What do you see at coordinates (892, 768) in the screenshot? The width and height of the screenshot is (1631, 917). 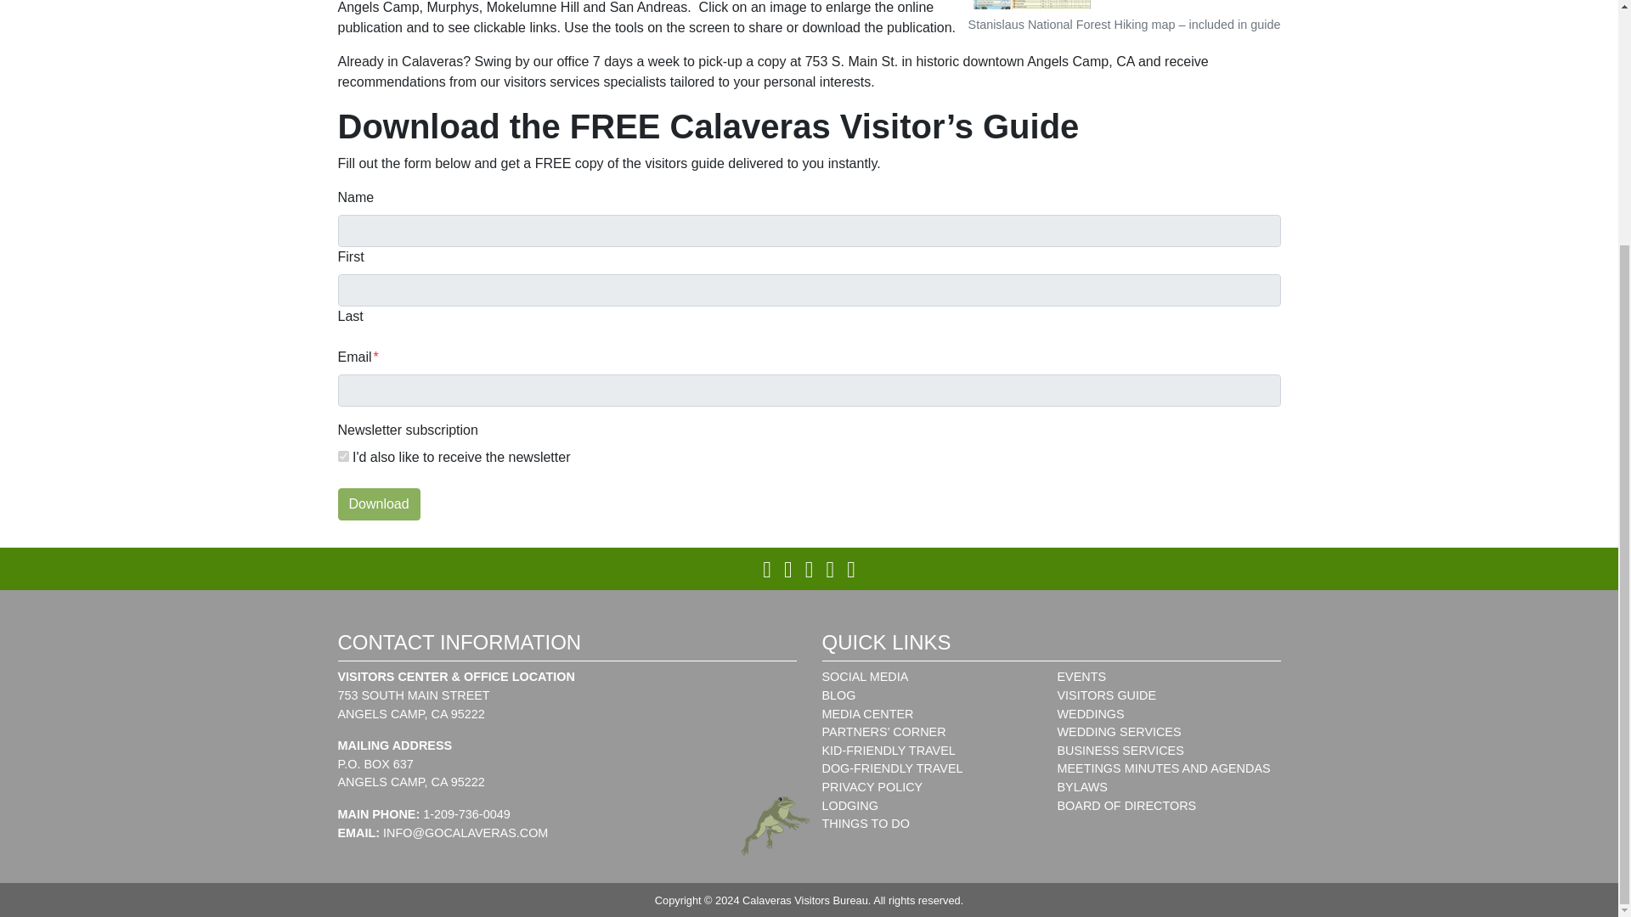 I see `DOG-FRIENDLY TRAVEL` at bounding box center [892, 768].